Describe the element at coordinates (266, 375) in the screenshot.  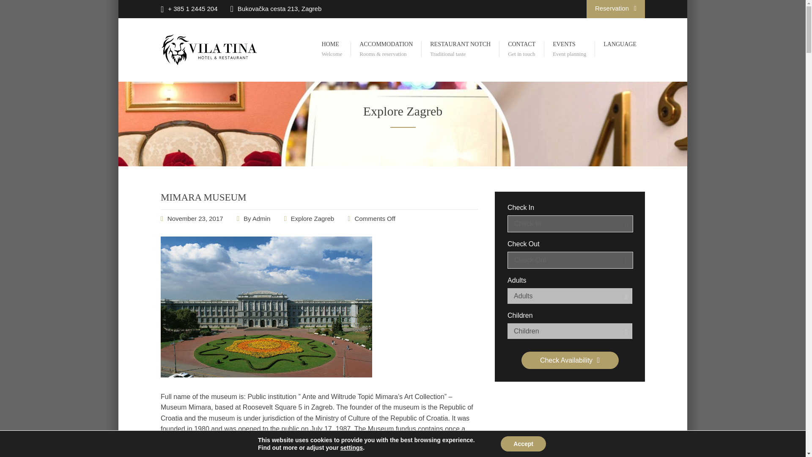
I see `Explore Zagreb` at that location.